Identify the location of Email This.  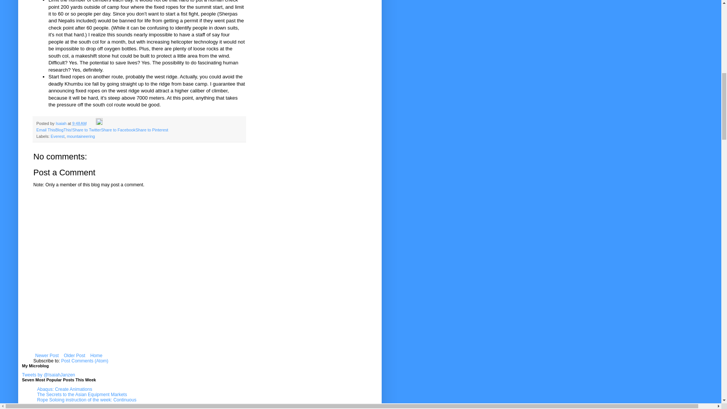
(45, 130).